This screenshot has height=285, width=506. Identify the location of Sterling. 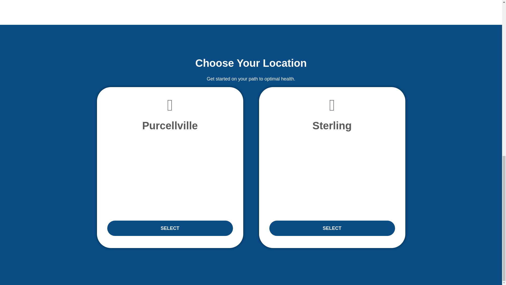
(332, 125).